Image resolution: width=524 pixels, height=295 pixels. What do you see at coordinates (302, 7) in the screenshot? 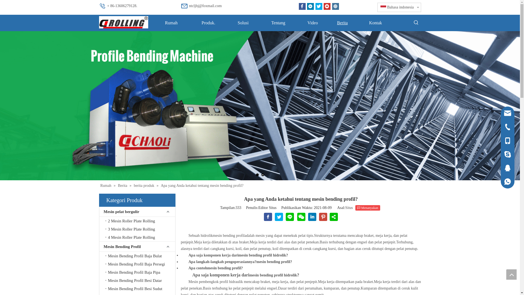
I see `Facebook` at bounding box center [302, 7].